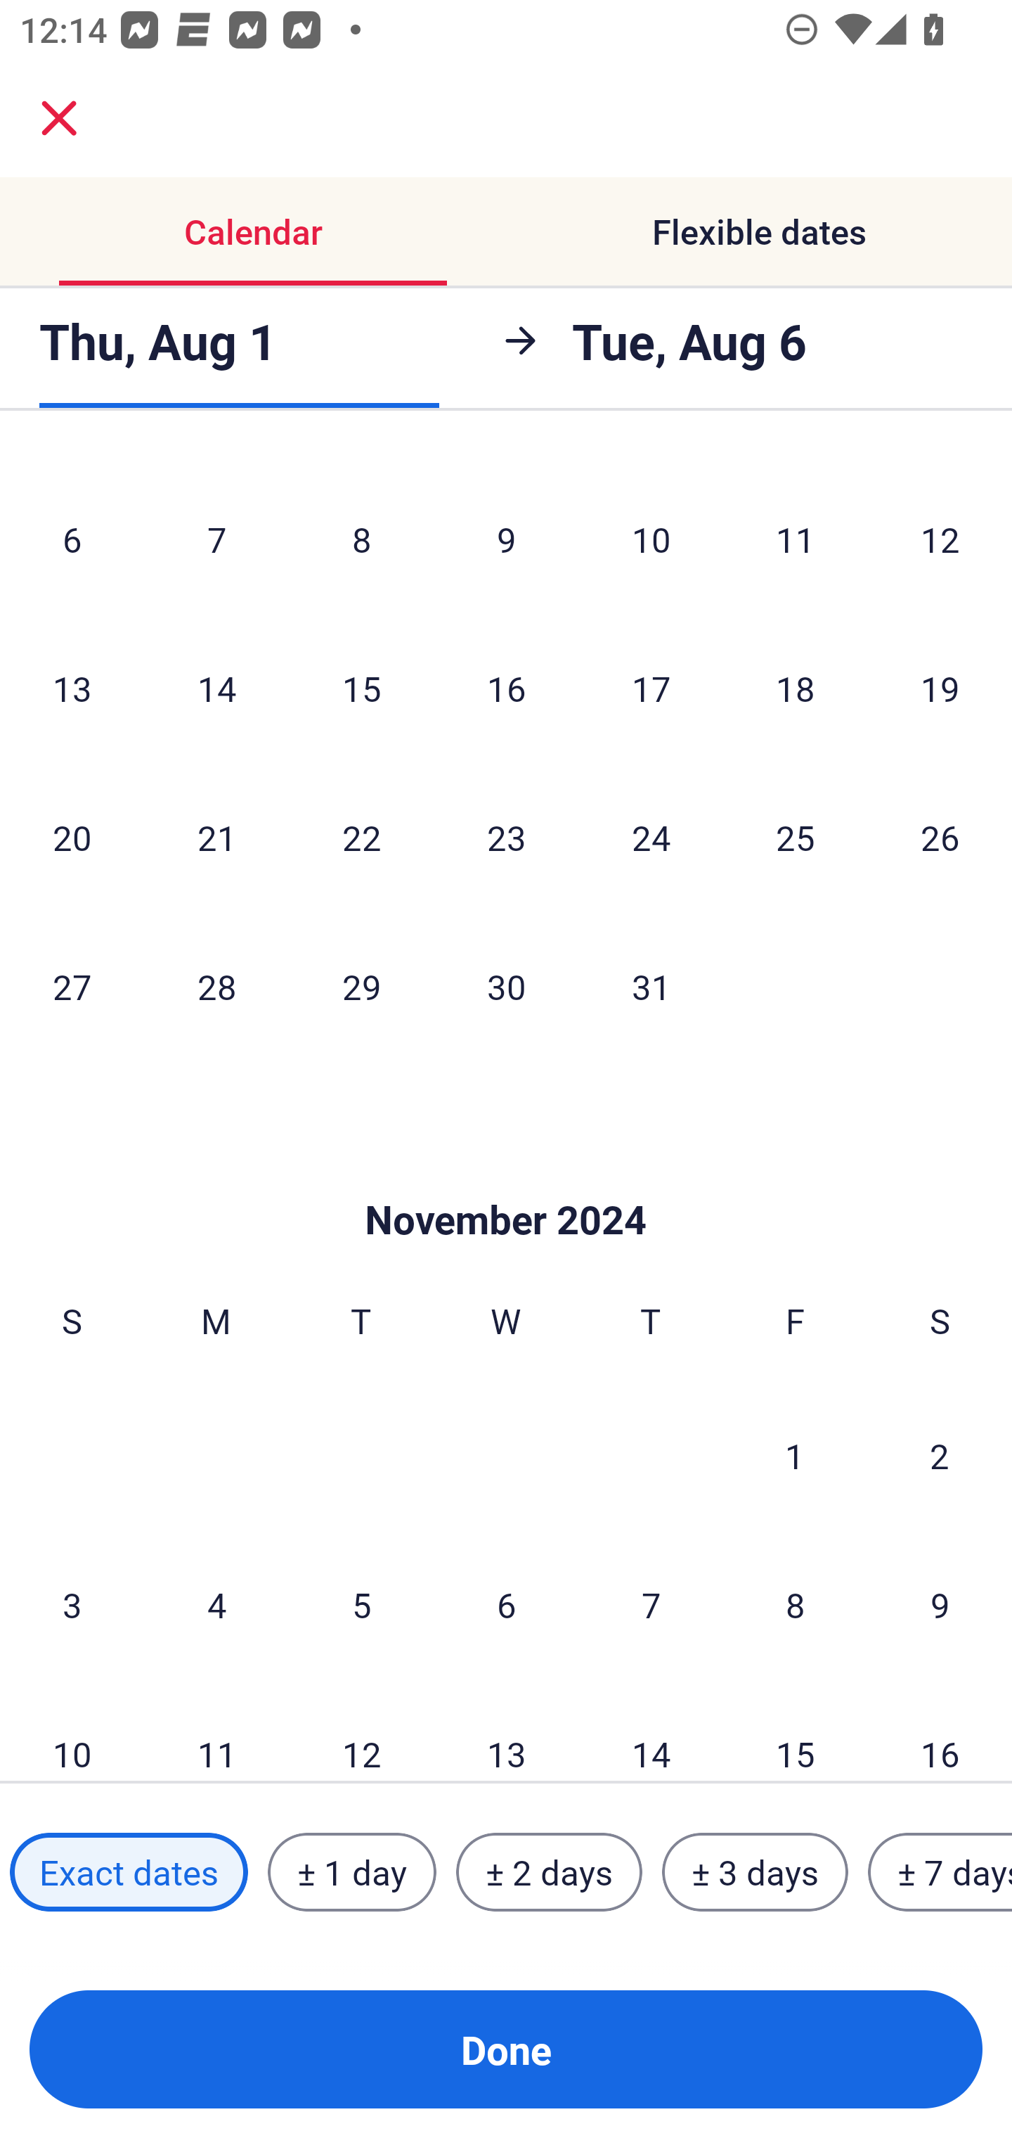 The width and height of the screenshot is (1012, 2138). I want to click on Flexible dates, so click(759, 232).